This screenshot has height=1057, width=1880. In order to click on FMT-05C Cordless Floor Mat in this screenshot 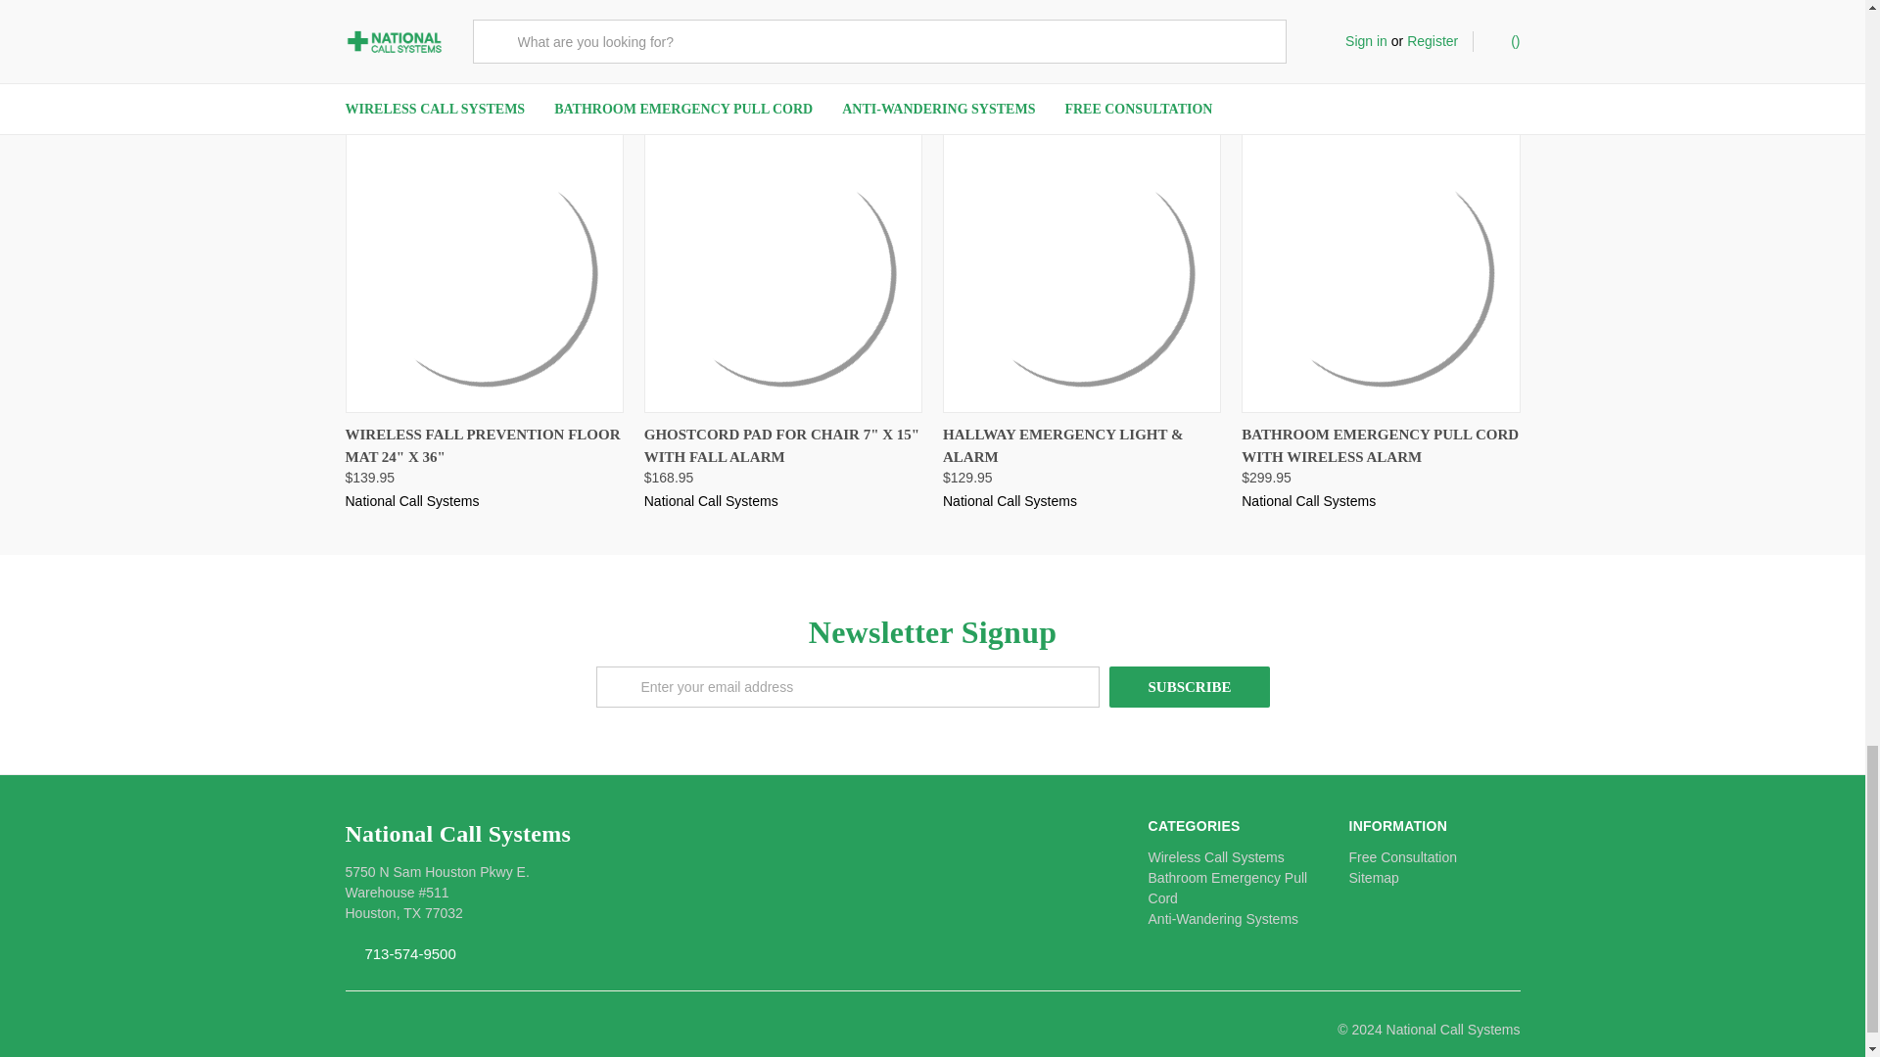, I will do `click(484, 274)`.